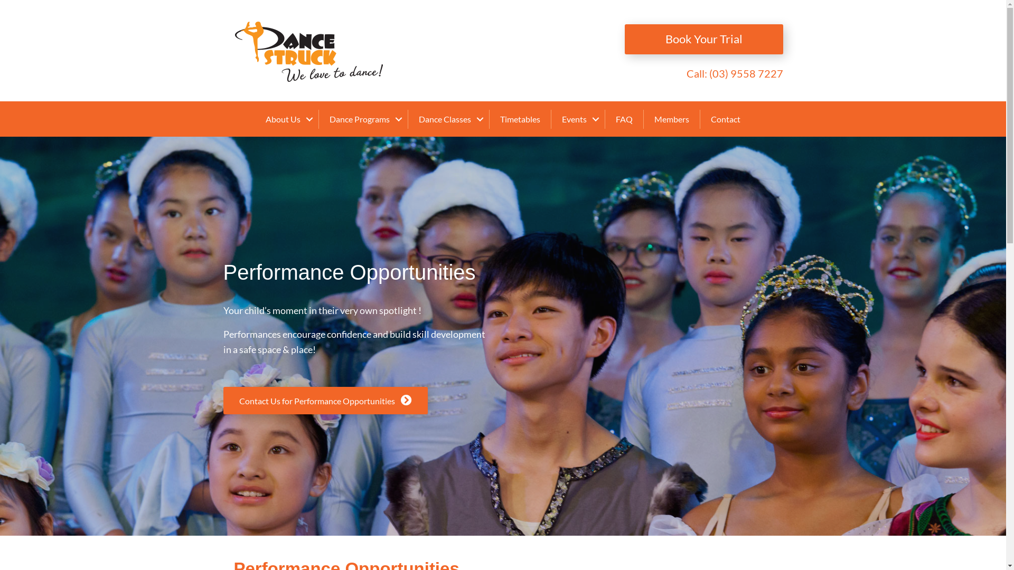 The width and height of the screenshot is (1014, 570). I want to click on Timetables, so click(520, 119).